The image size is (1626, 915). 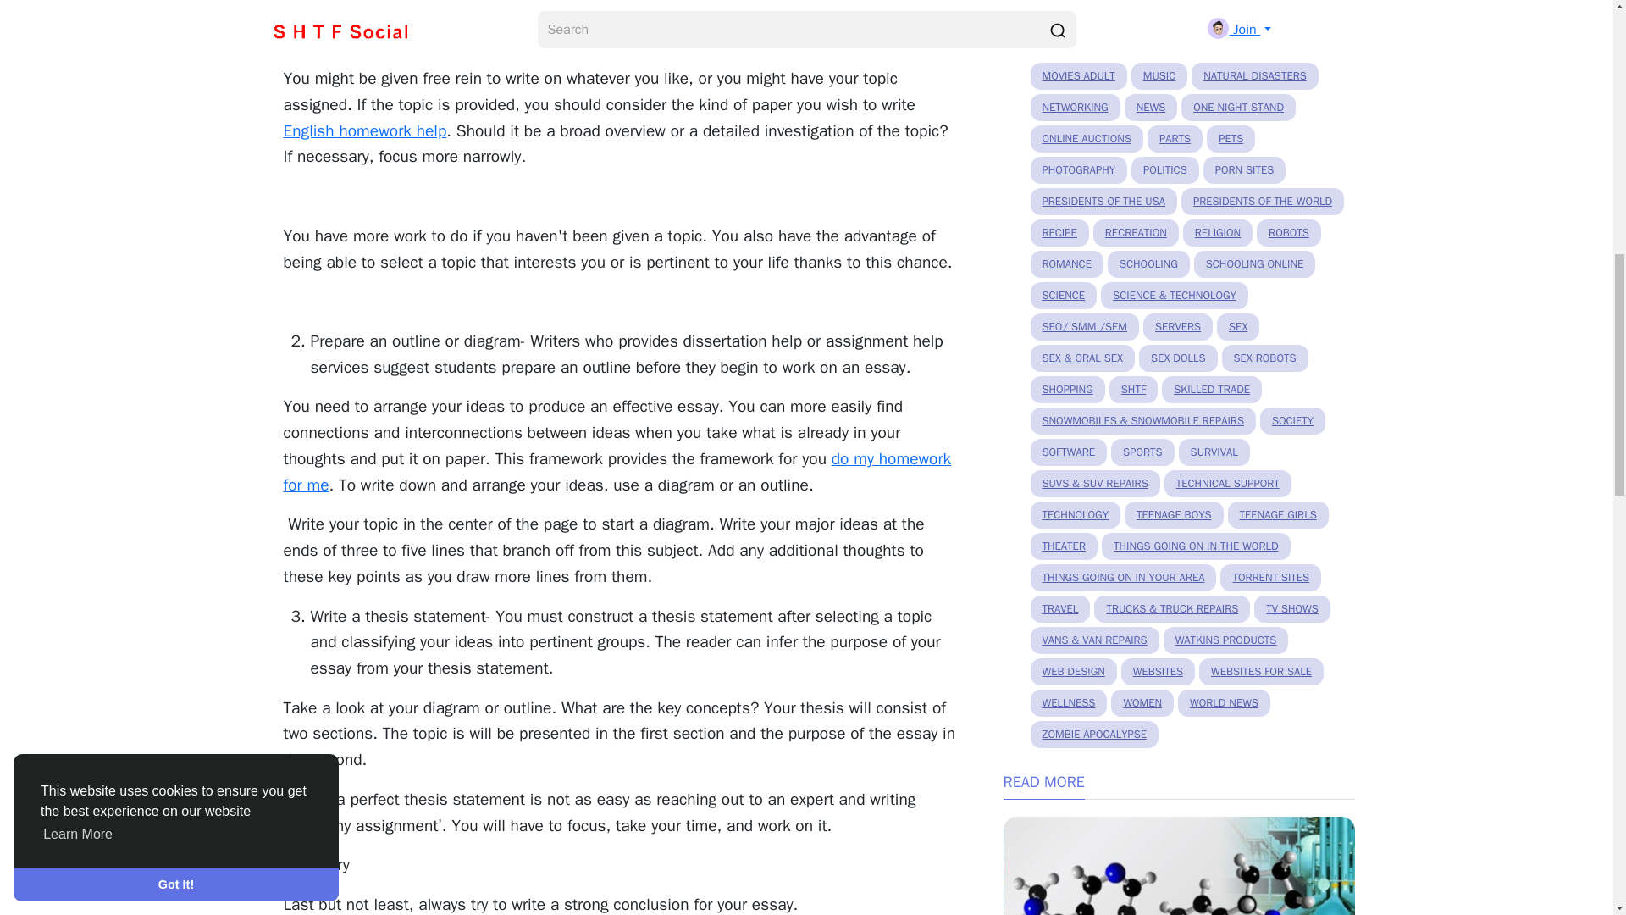 What do you see at coordinates (364, 130) in the screenshot?
I see `English homework help` at bounding box center [364, 130].